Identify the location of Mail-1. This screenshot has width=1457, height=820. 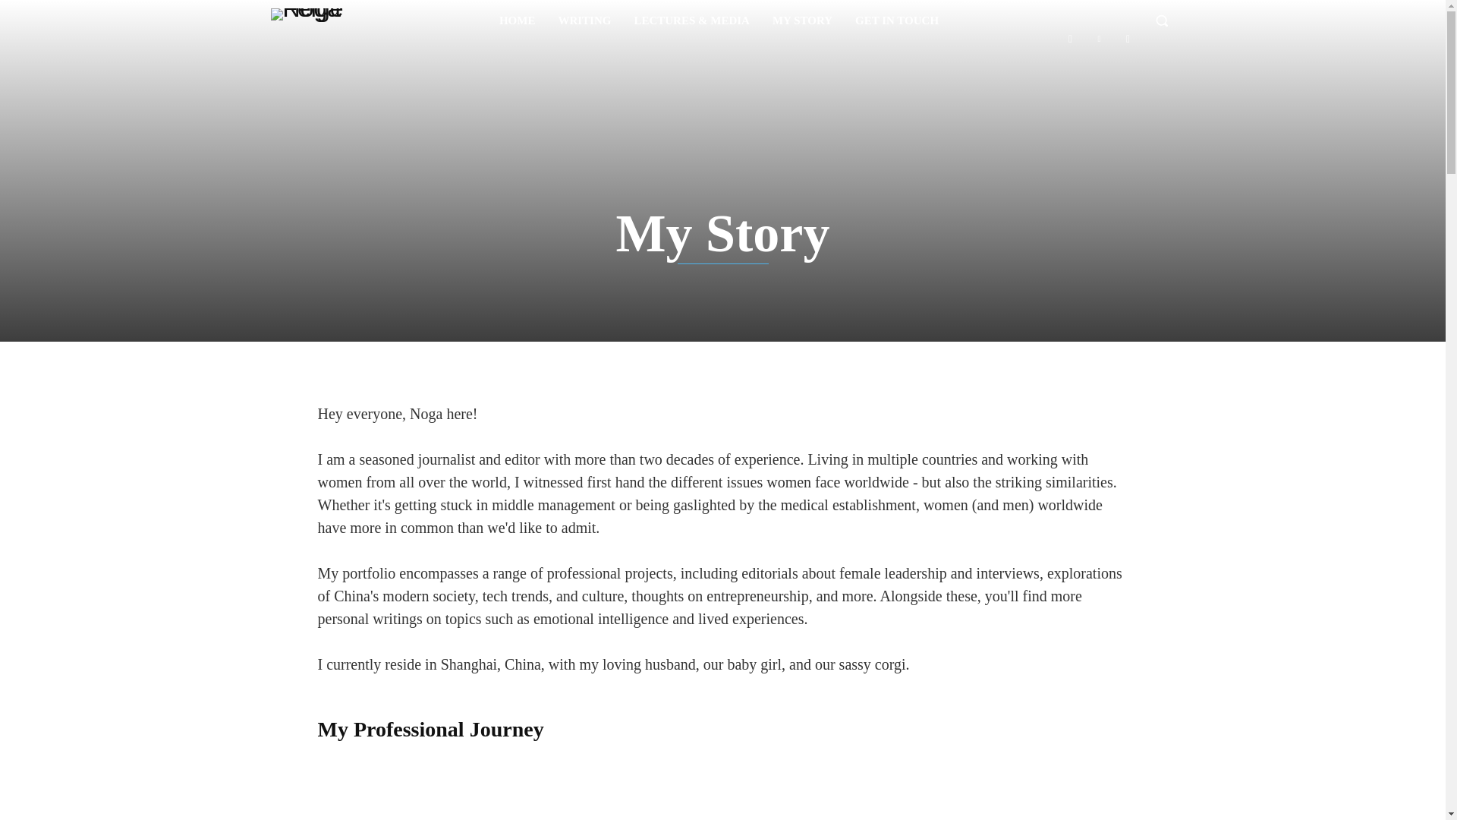
(1070, 38).